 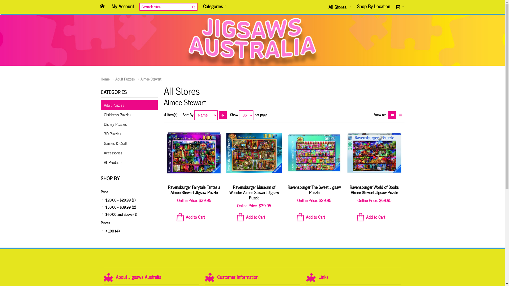 What do you see at coordinates (129, 207) in the screenshot?
I see `$30.00 - $39.99 (2)` at bounding box center [129, 207].